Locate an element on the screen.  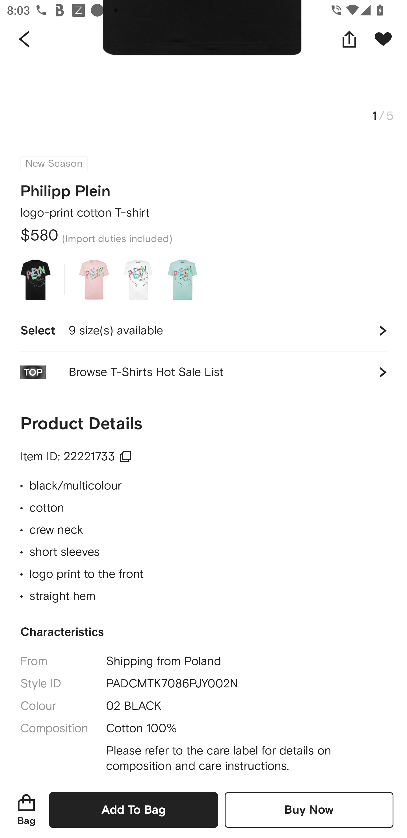
Select 9 size(s) available is located at coordinates (203, 331).